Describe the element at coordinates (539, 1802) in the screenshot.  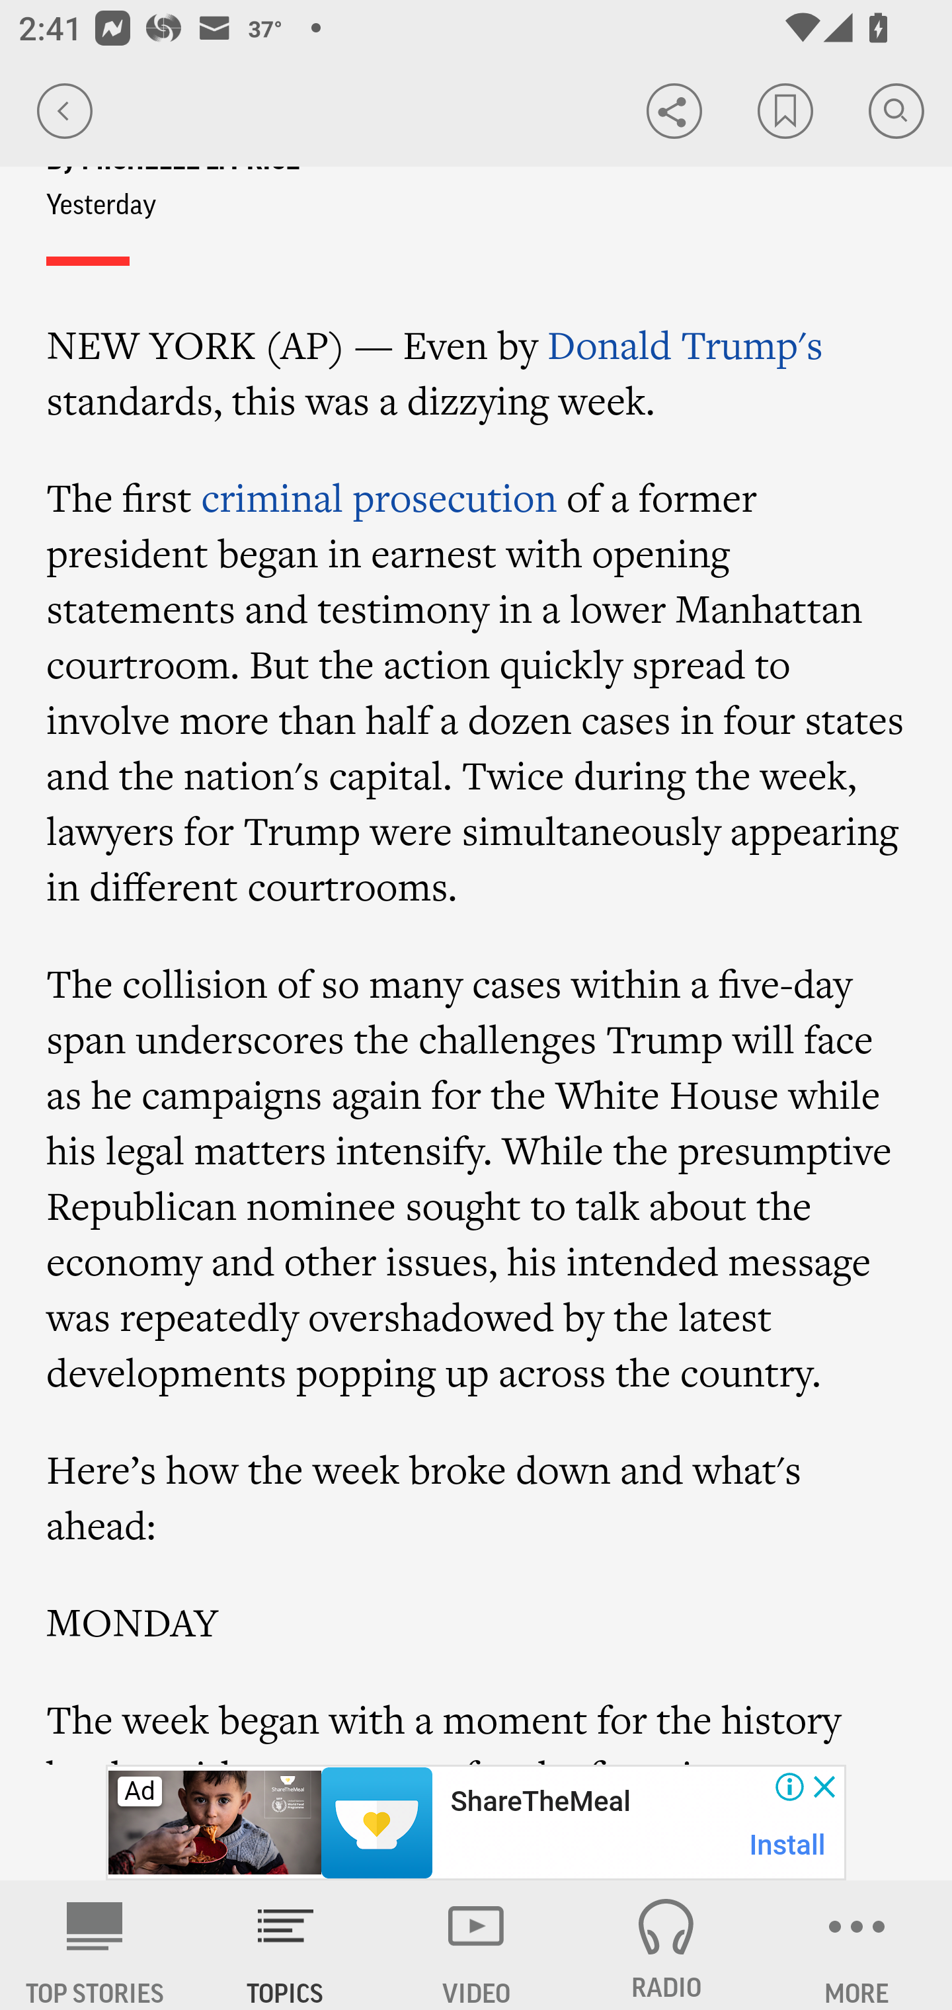
I see `ShareTheMeal` at that location.